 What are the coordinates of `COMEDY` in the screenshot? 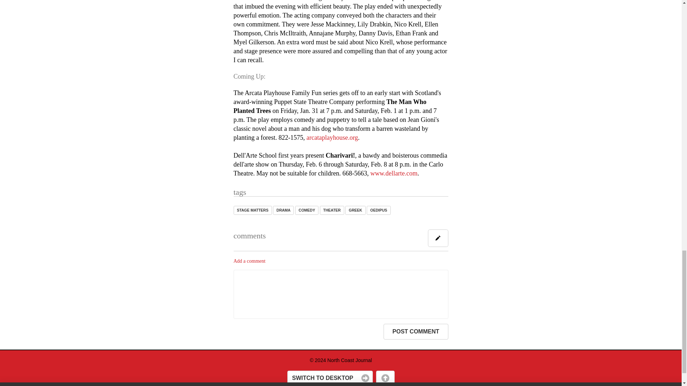 It's located at (307, 210).